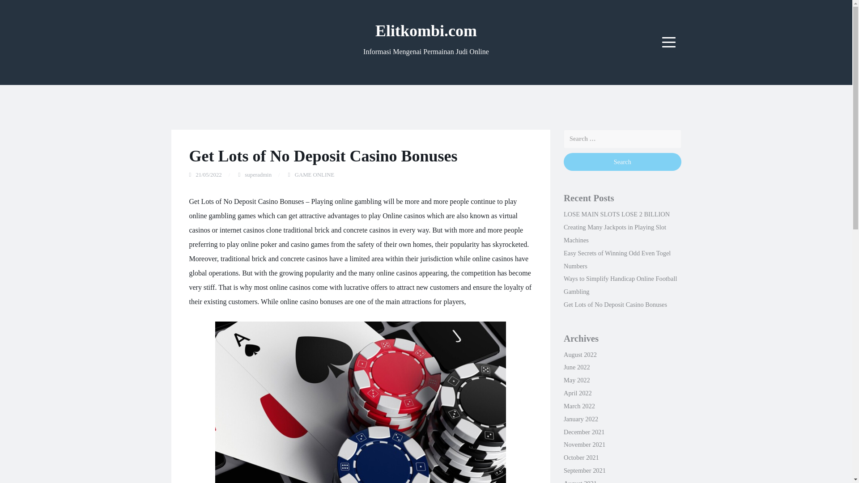 Image resolution: width=859 pixels, height=483 pixels. Describe the element at coordinates (315, 175) in the screenshot. I see `GAME ONLINE` at that location.